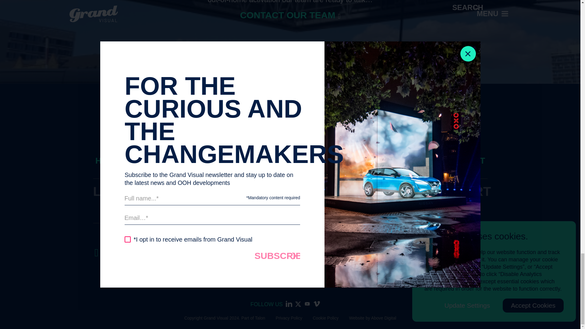  I want to click on HOME, so click(108, 161).